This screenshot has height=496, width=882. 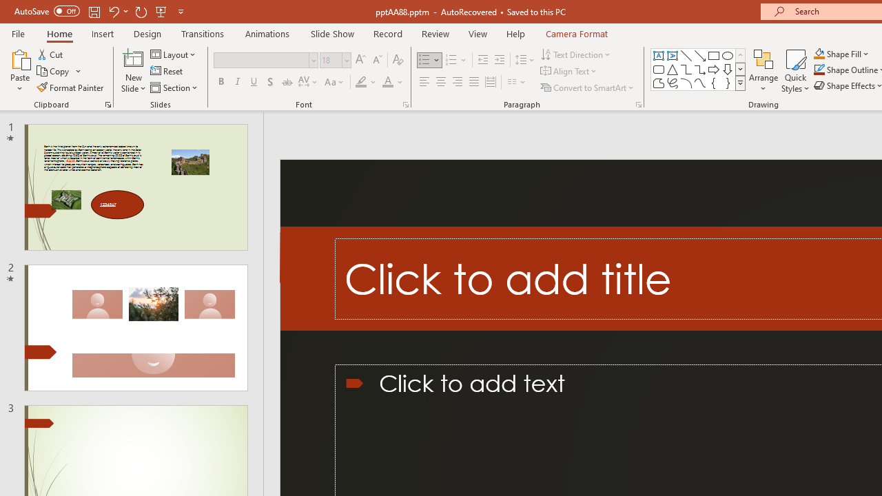 I want to click on Clear Formatting, so click(x=398, y=61).